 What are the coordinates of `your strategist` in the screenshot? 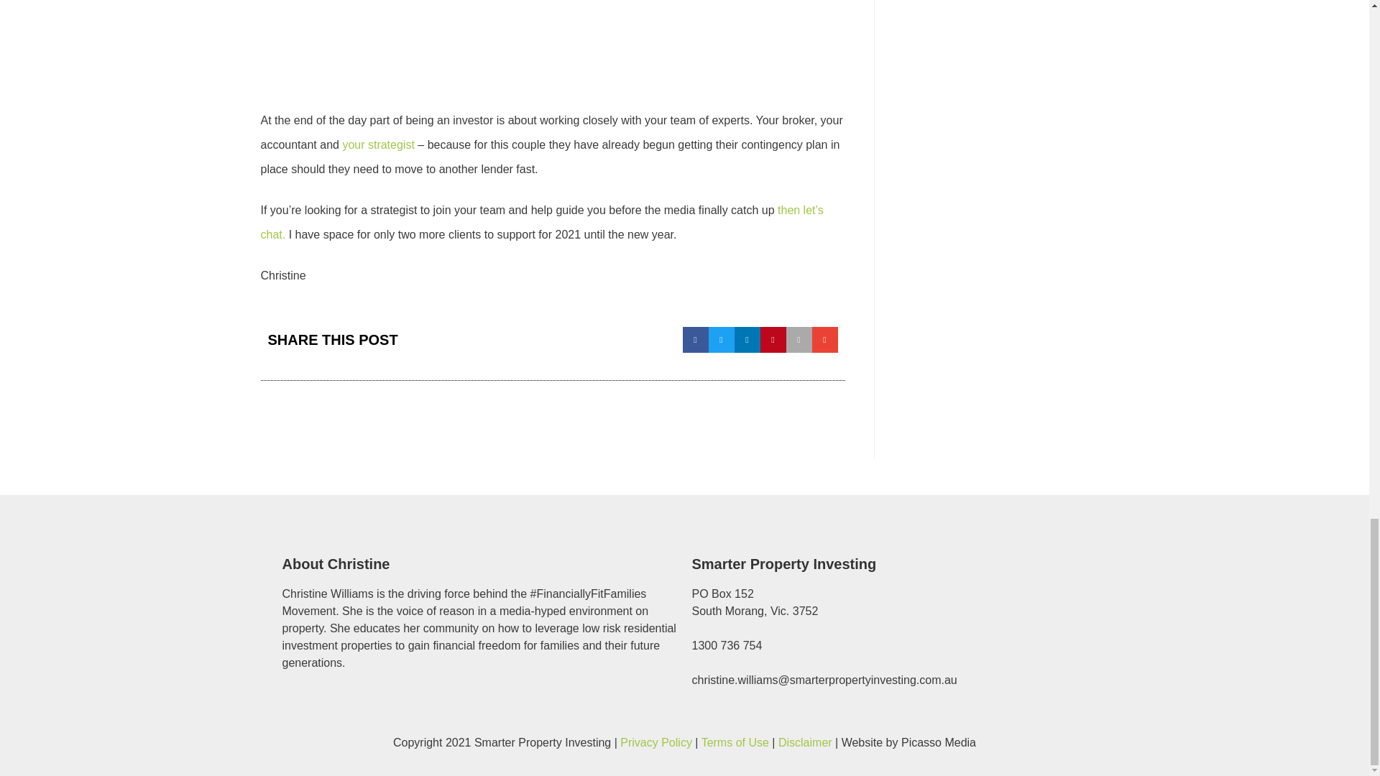 It's located at (378, 144).